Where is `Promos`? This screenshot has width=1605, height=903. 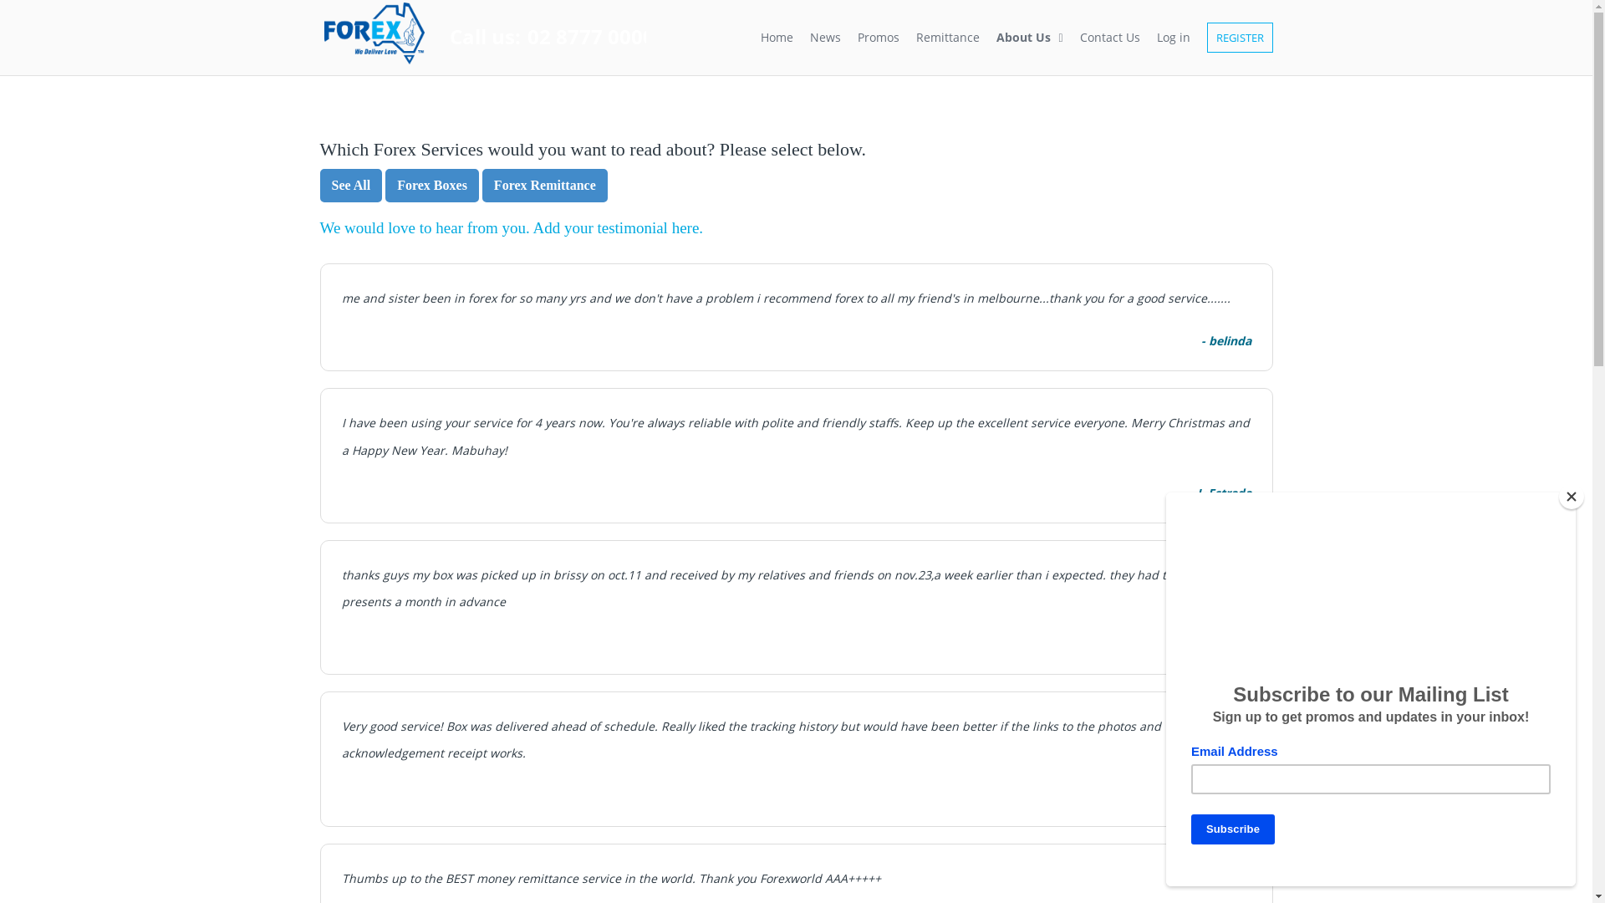 Promos is located at coordinates (879, 38).